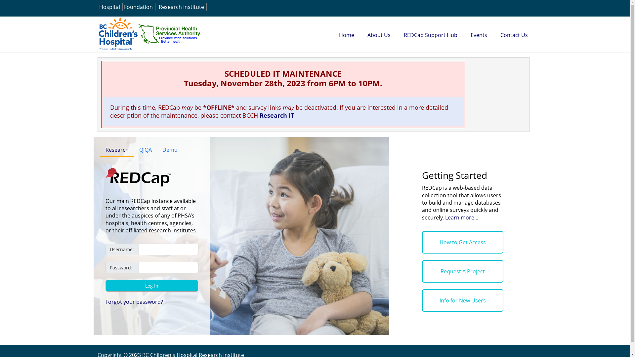  What do you see at coordinates (276, 116) in the screenshot?
I see `Research IT` at bounding box center [276, 116].